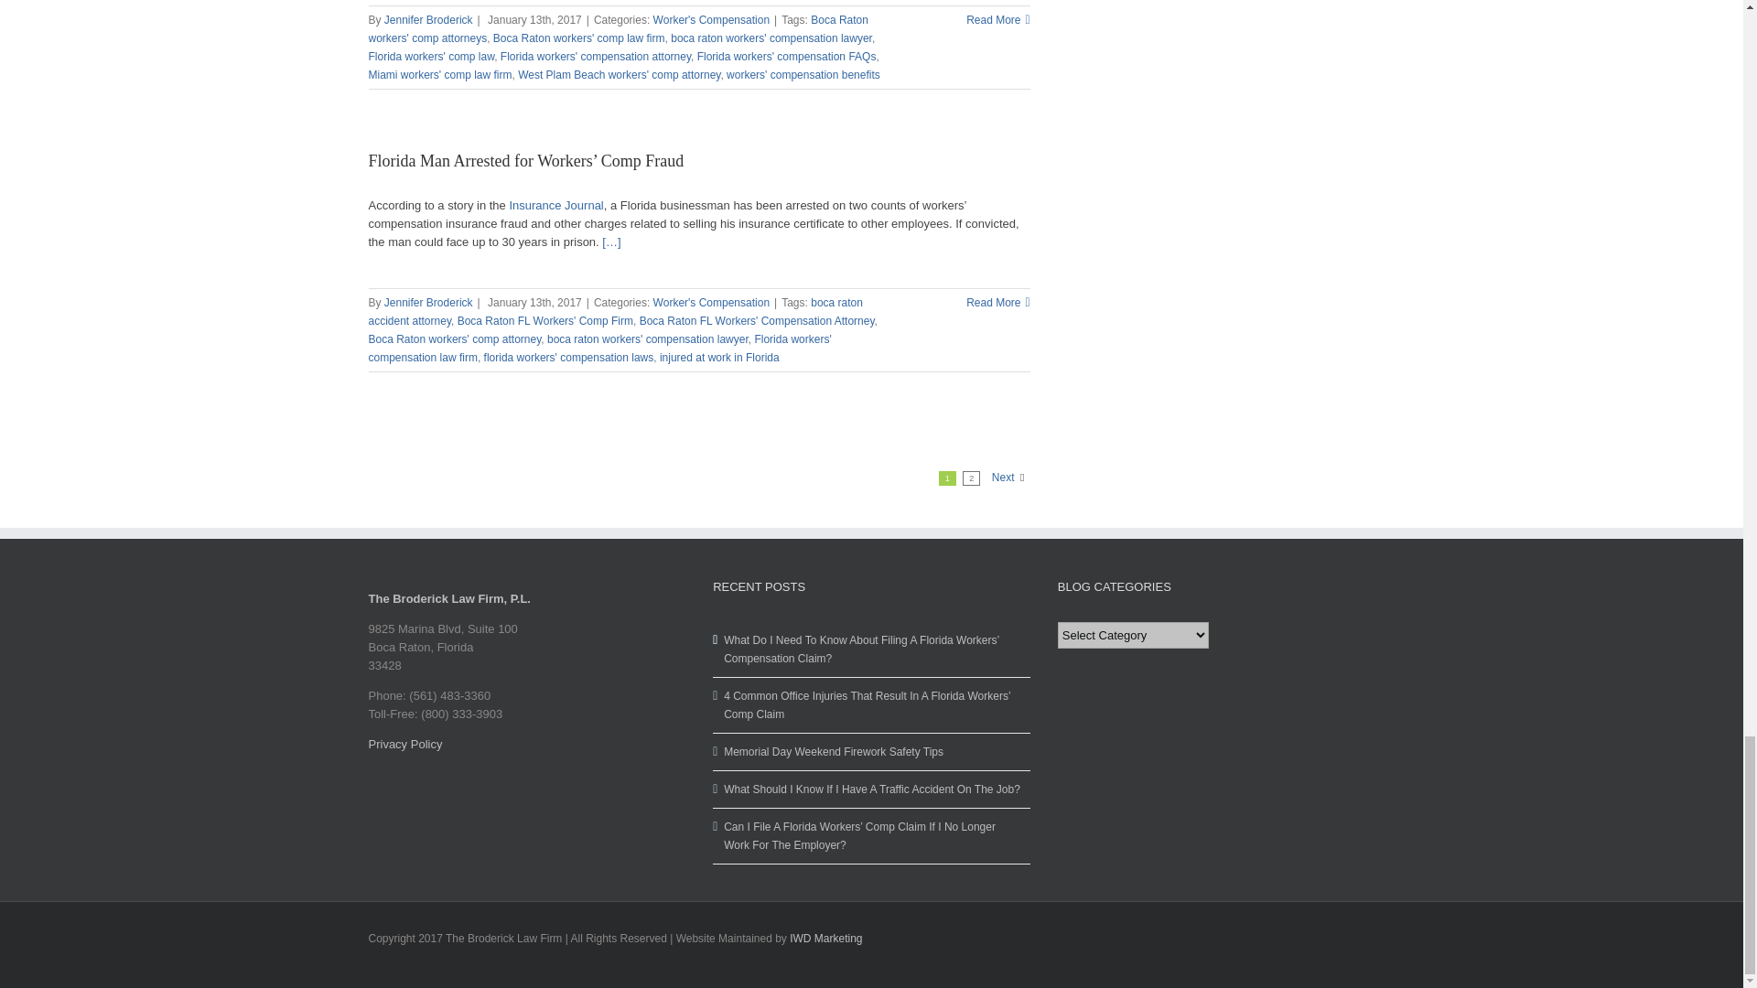  What do you see at coordinates (428, 20) in the screenshot?
I see `Posts by Jennifer Broderick` at bounding box center [428, 20].